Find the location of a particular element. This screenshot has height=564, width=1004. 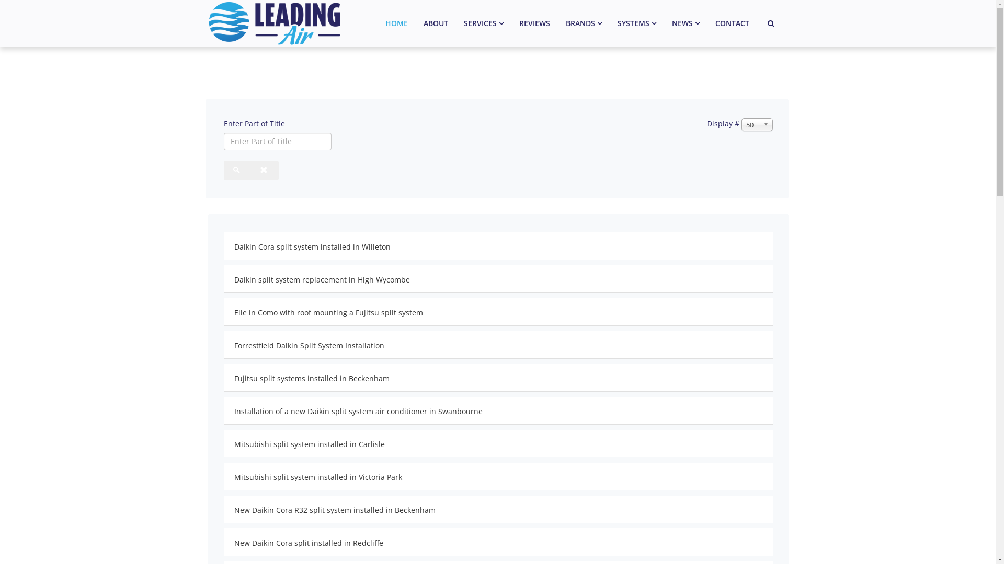

HOME is located at coordinates (396, 23).